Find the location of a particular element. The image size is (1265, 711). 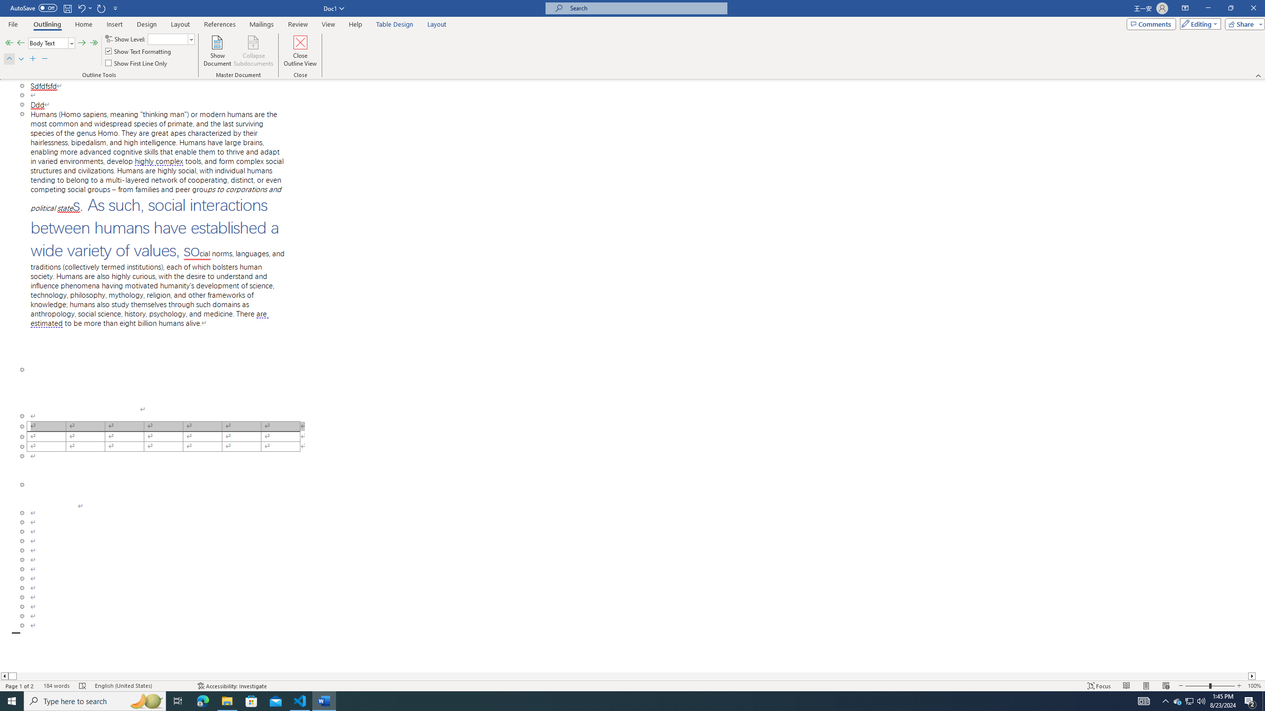

Page right is located at coordinates (632, 676).